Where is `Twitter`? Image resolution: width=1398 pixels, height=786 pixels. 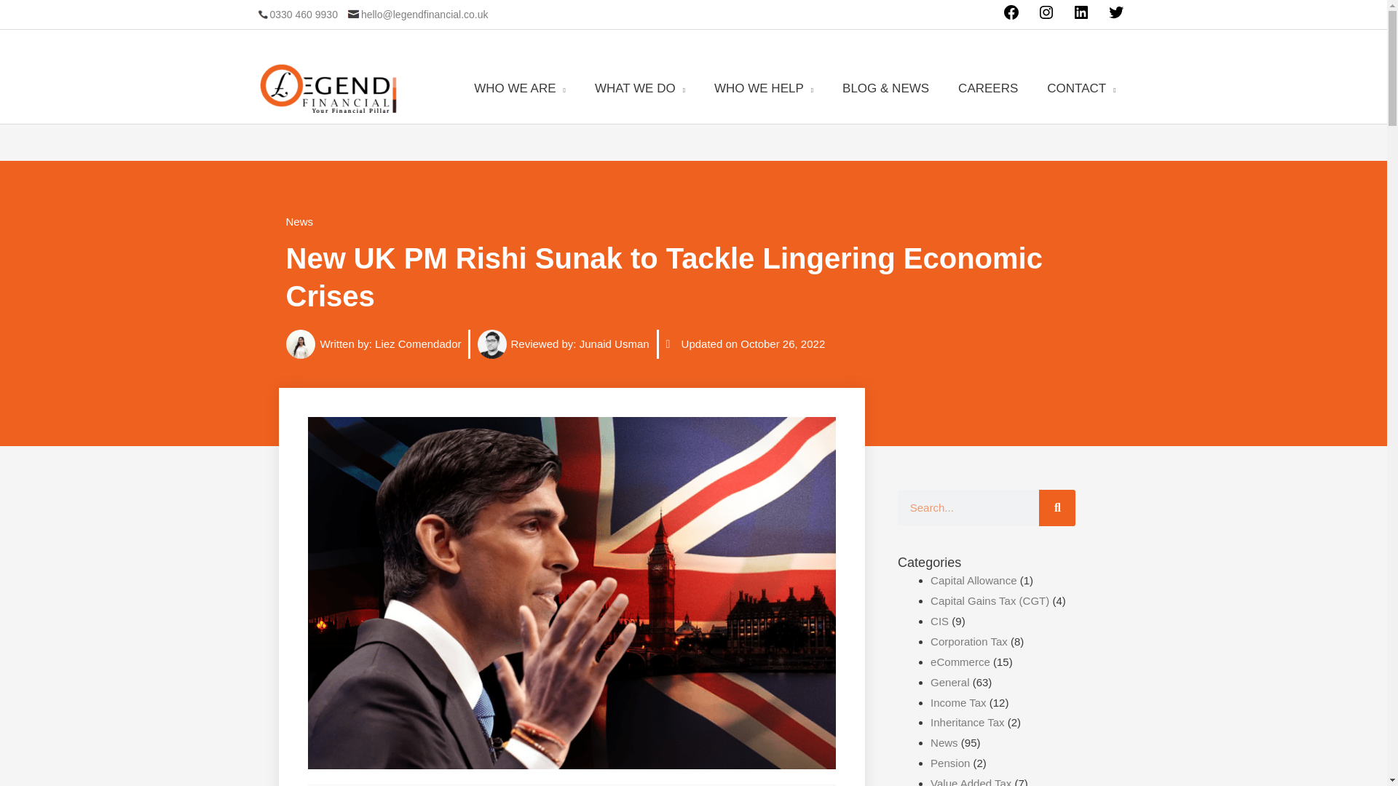 Twitter is located at coordinates (1115, 17).